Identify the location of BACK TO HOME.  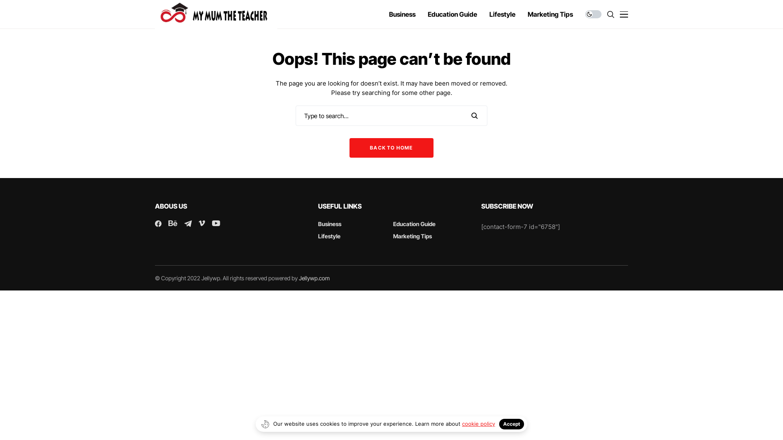
(391, 148).